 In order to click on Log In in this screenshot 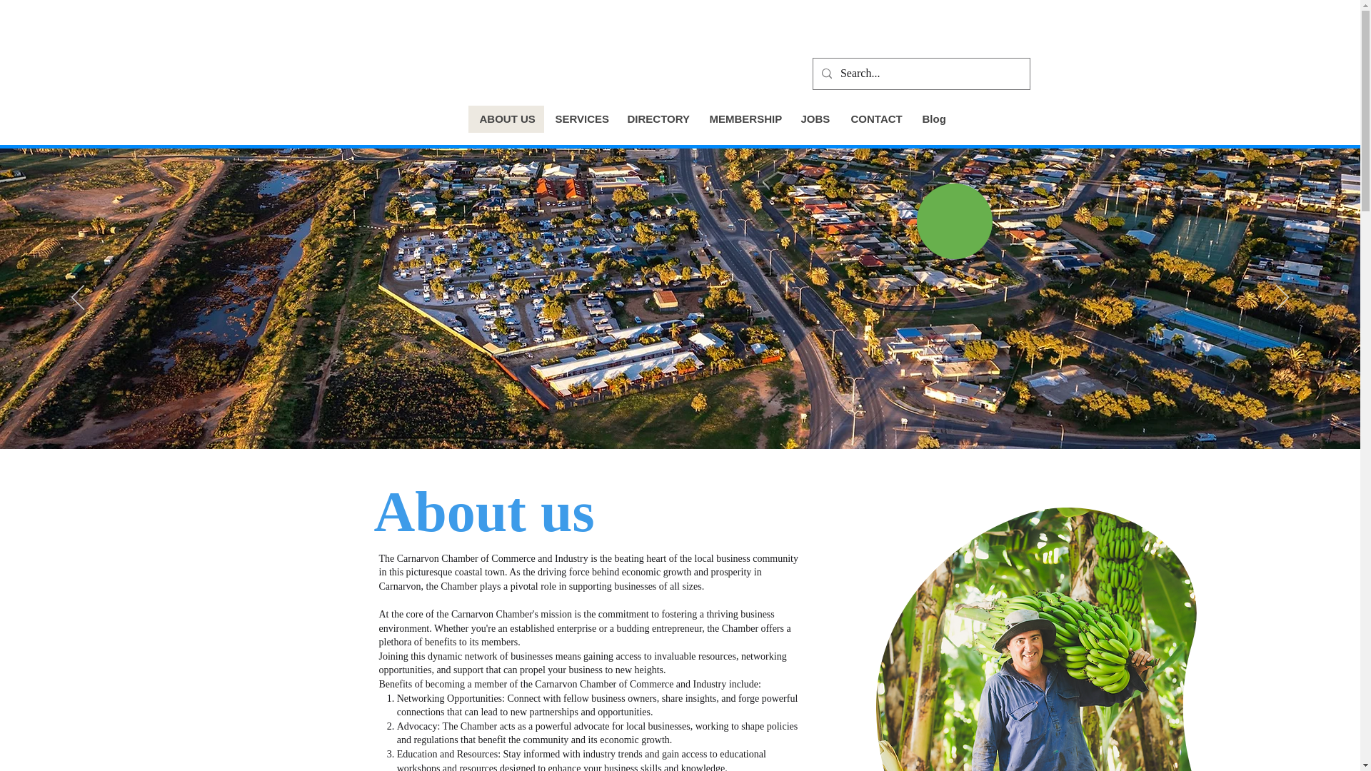, I will do `click(980, 29)`.